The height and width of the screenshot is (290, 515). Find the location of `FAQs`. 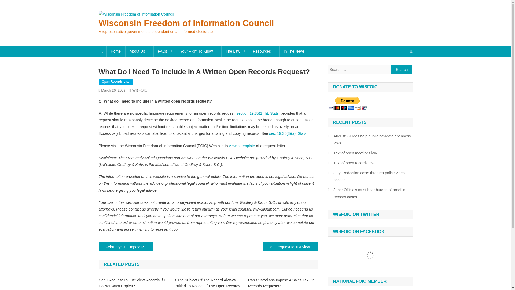

FAQs is located at coordinates (164, 51).